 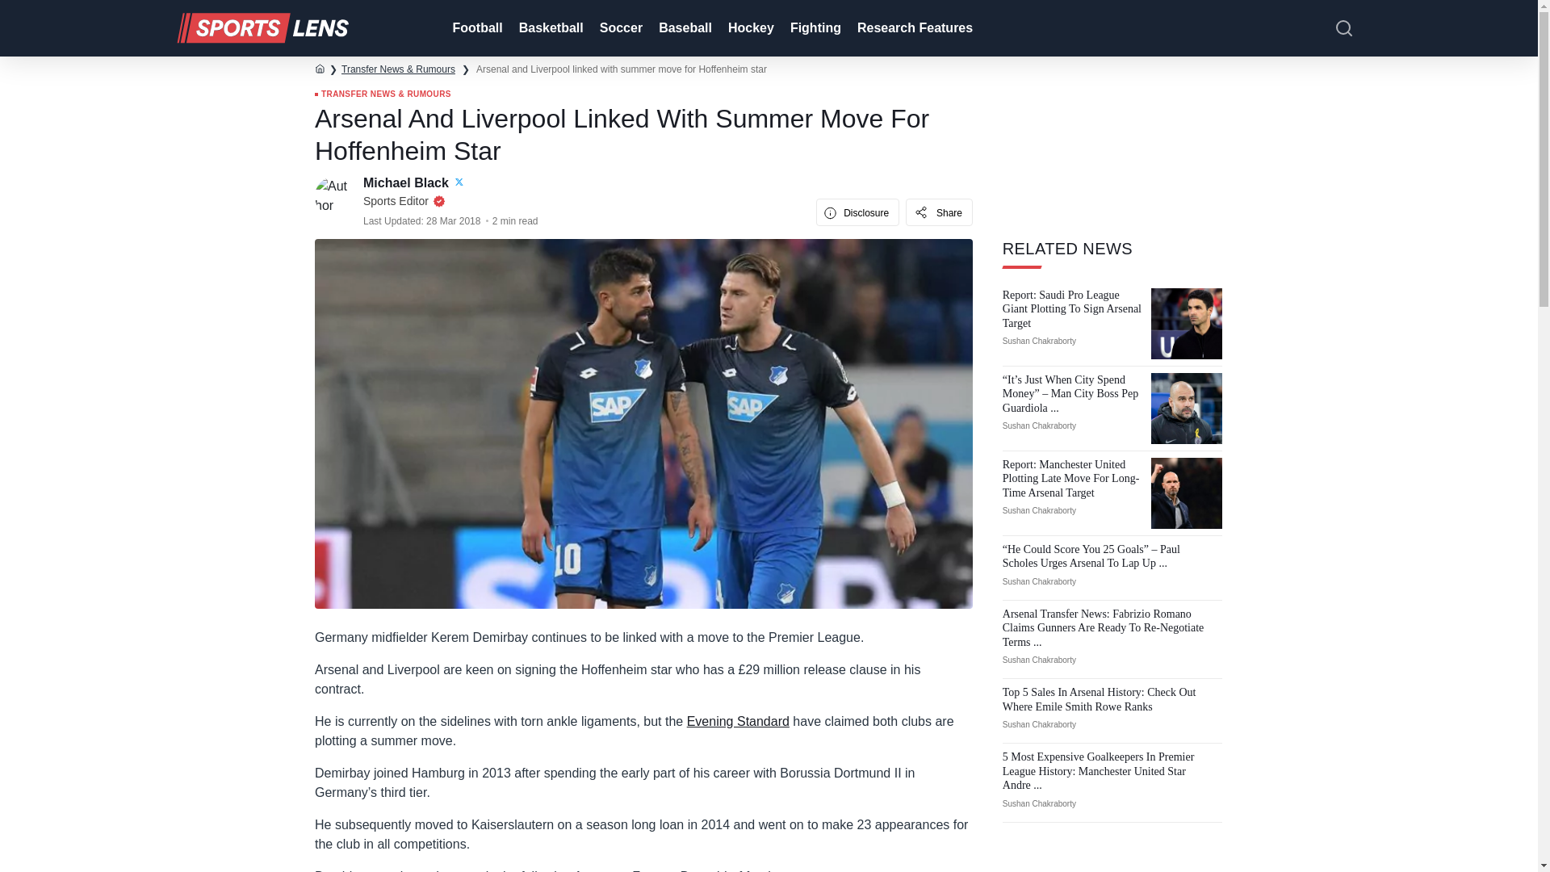 I want to click on Basketball, so click(x=550, y=28).